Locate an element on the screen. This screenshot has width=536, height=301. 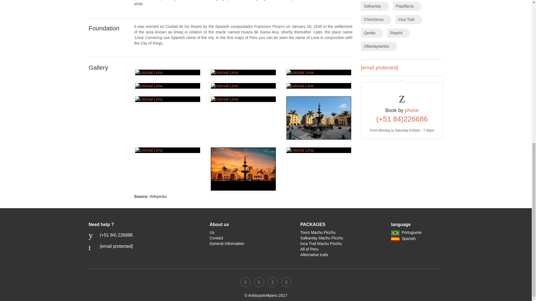
colonial Lima is located at coordinates (319, 118).